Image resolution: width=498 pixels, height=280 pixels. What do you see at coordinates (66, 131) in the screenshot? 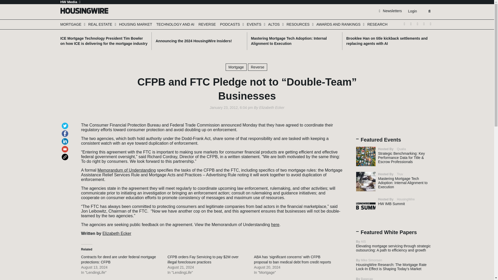
I see `Click to share on Facebook` at bounding box center [66, 131].